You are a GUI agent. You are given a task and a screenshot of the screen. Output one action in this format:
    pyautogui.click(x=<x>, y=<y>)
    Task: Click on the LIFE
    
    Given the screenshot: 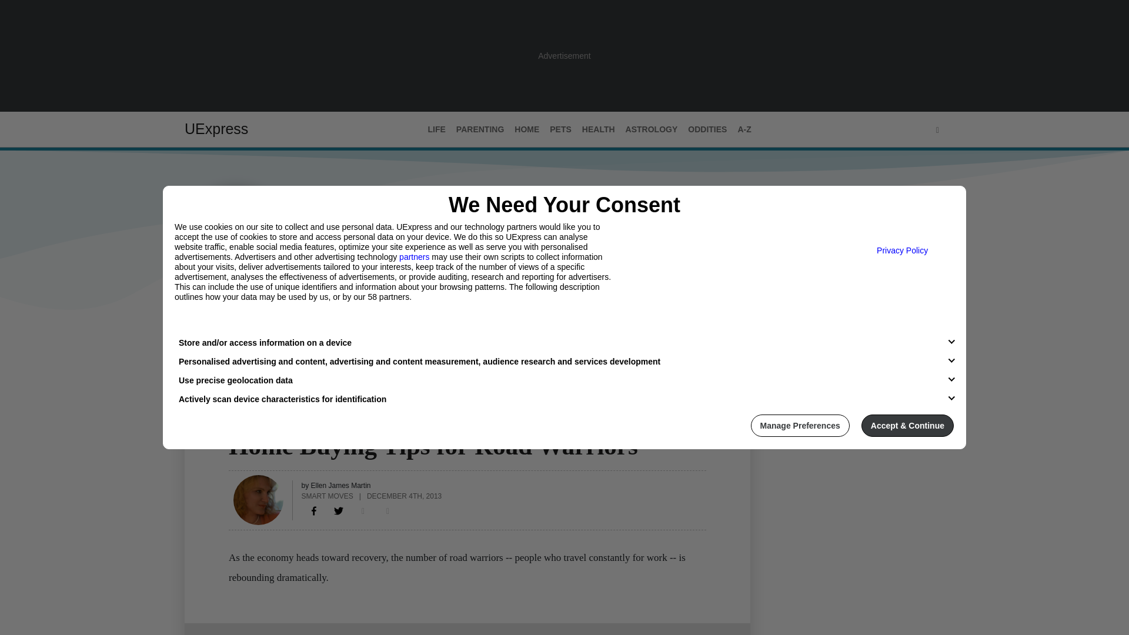 What is the action you would take?
    pyautogui.click(x=436, y=129)
    